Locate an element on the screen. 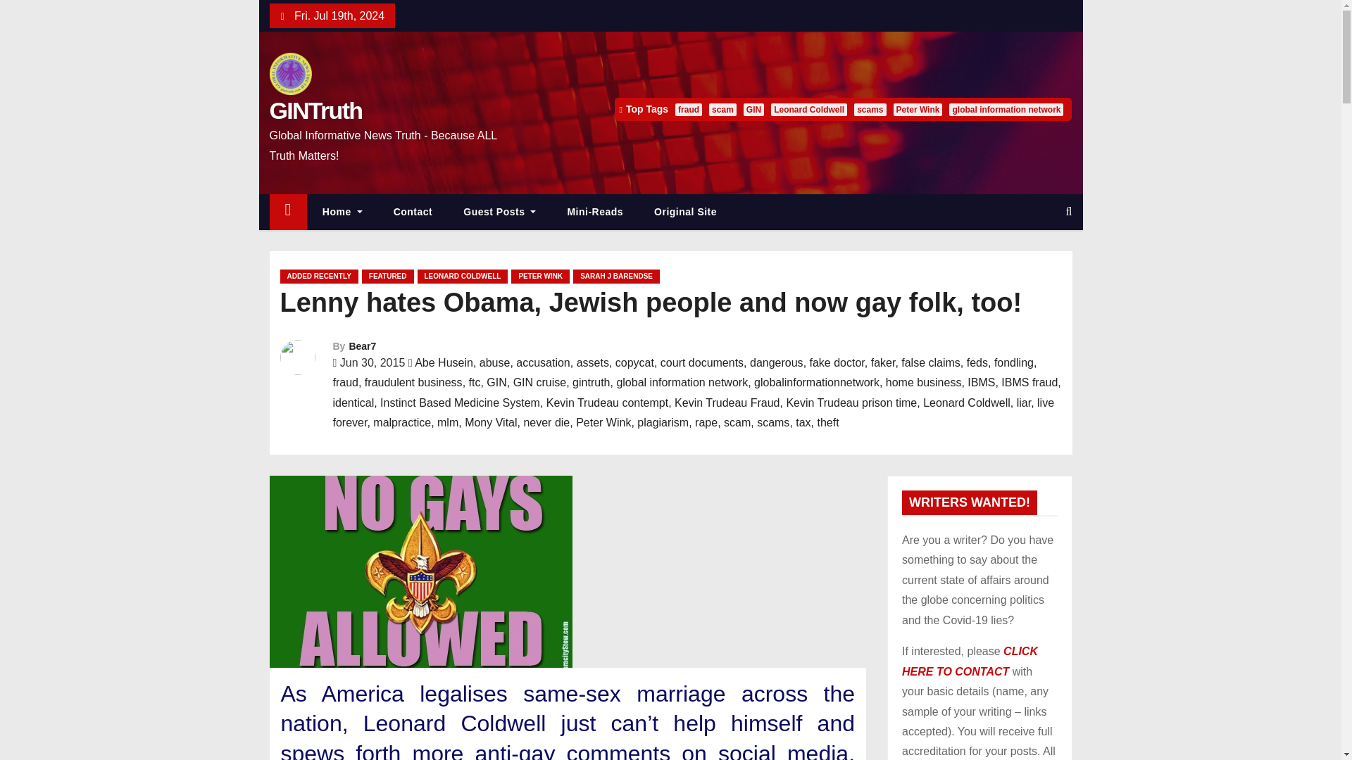 This screenshot has width=1352, height=760. Mini-Reads is located at coordinates (594, 213).